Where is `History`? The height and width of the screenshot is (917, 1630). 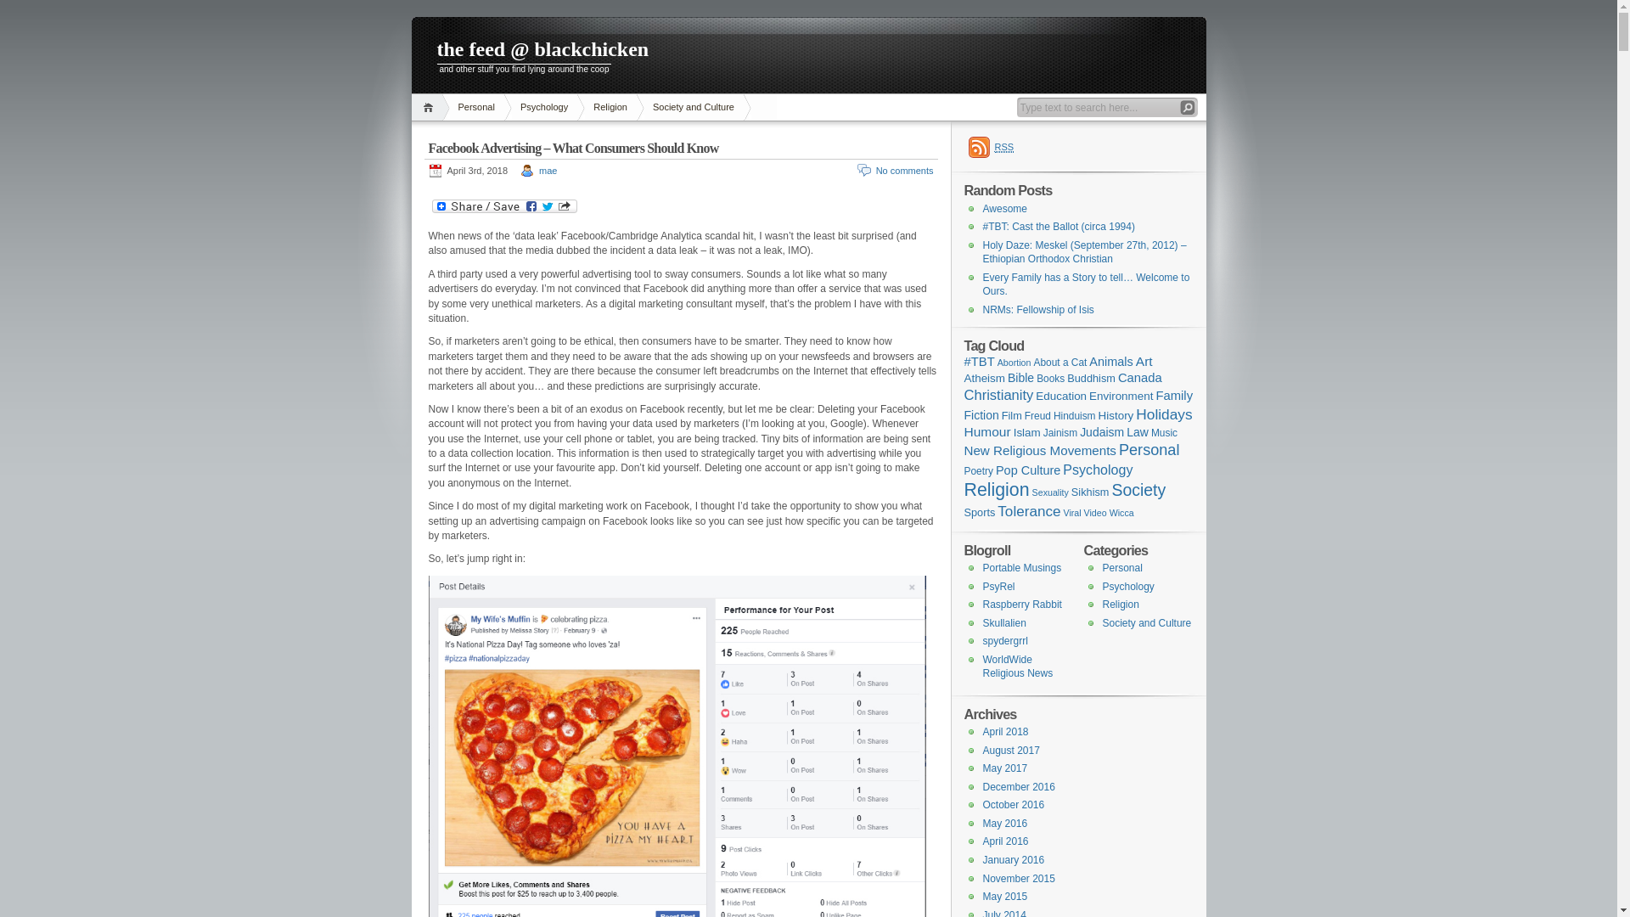 History is located at coordinates (1116, 416).